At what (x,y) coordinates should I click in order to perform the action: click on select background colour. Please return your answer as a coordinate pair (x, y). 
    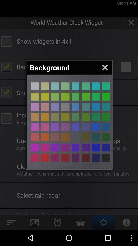
    Looking at the image, I should click on (35, 147).